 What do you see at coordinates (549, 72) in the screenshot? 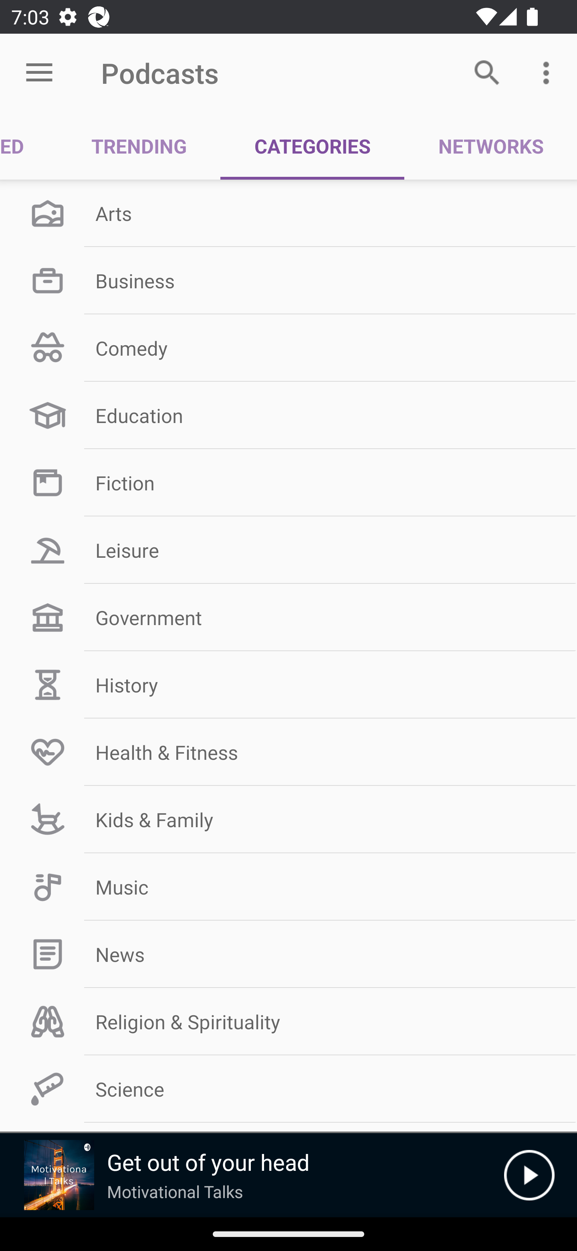
I see `More options` at bounding box center [549, 72].